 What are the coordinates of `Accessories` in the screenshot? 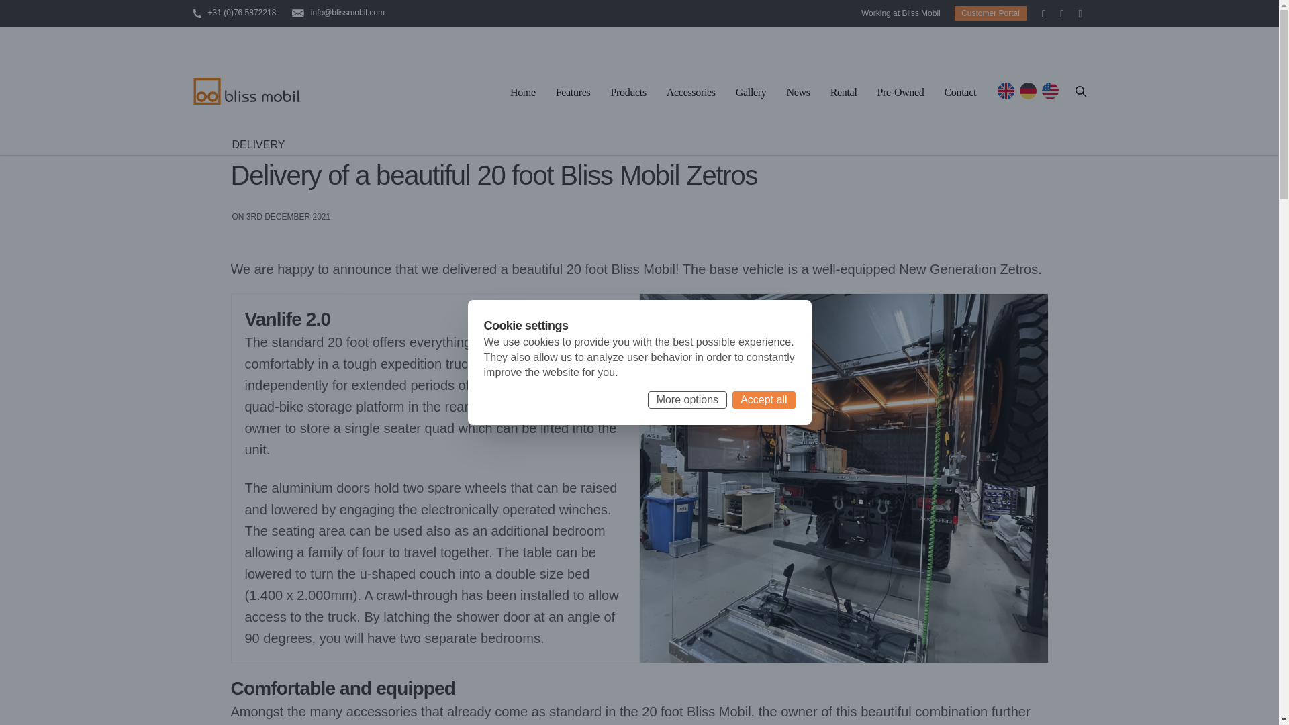 It's located at (690, 94).